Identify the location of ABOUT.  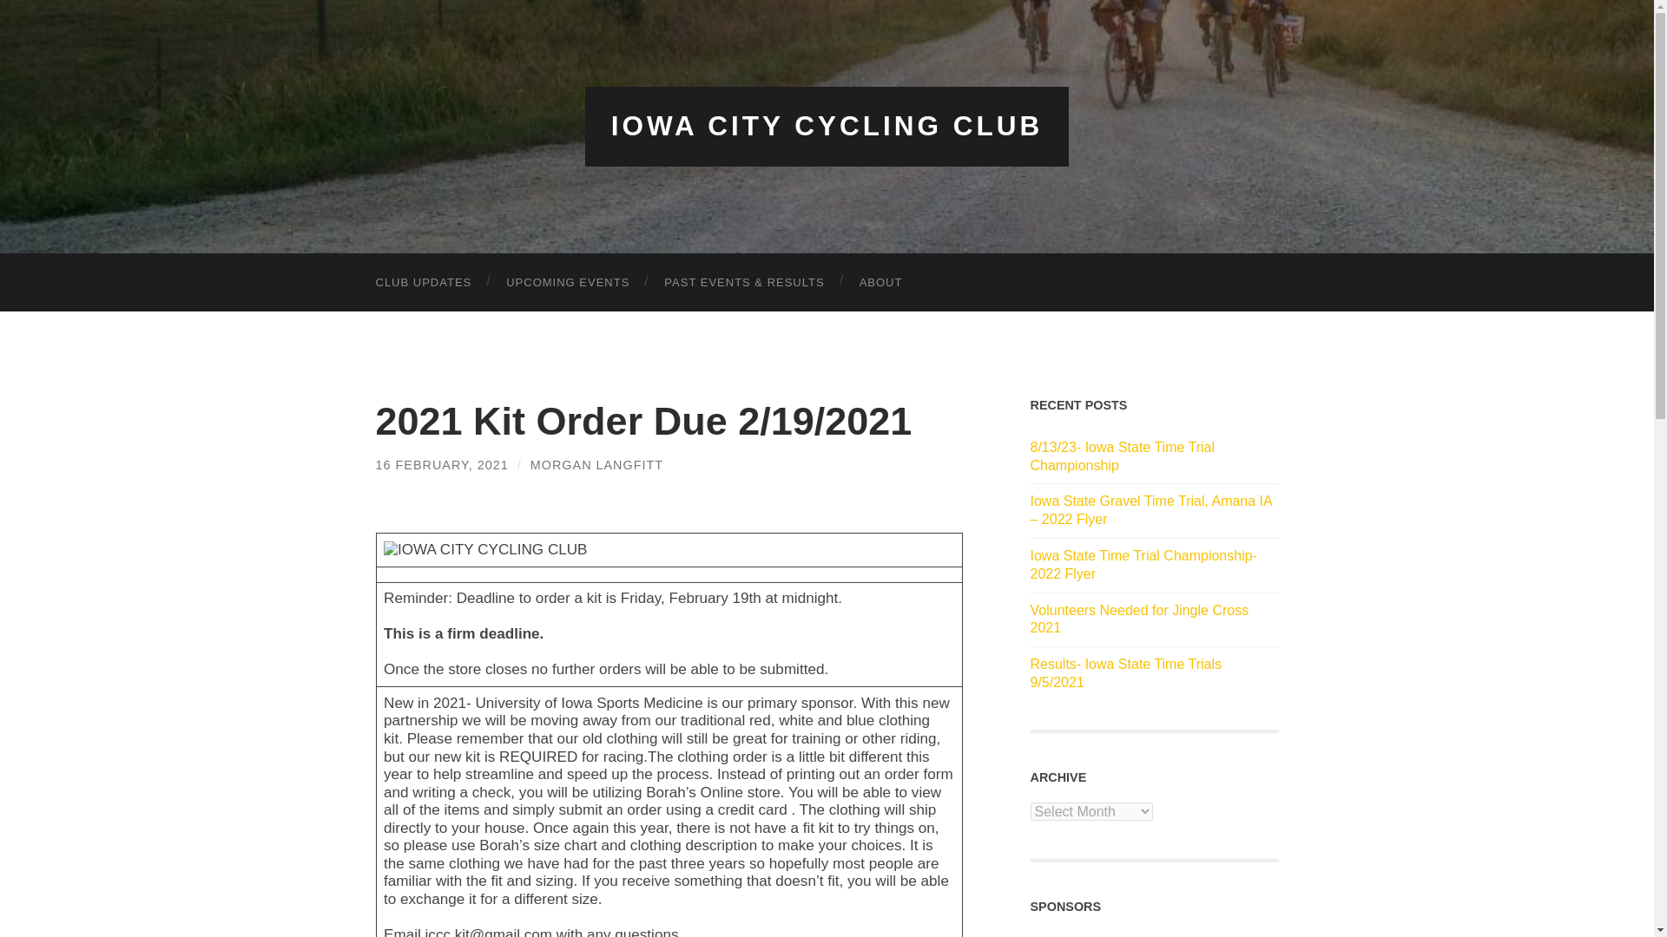
(880, 281).